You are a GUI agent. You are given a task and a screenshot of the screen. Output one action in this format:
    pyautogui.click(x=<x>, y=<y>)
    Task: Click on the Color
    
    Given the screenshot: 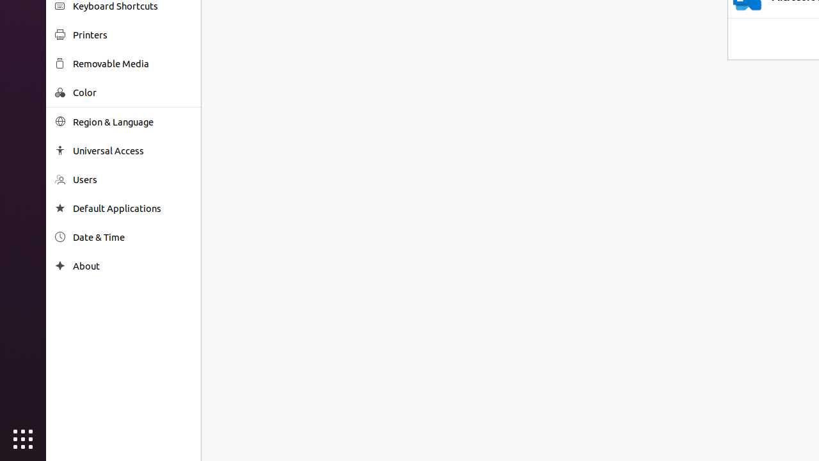 What is the action you would take?
    pyautogui.click(x=132, y=92)
    